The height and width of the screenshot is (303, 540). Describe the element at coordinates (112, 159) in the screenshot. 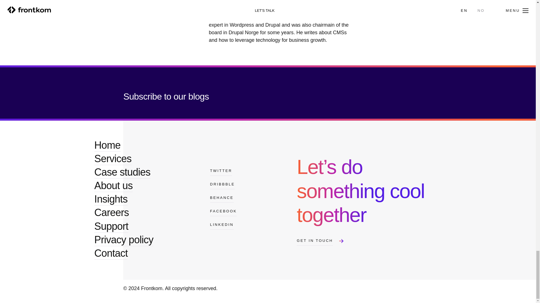

I see `Services` at that location.